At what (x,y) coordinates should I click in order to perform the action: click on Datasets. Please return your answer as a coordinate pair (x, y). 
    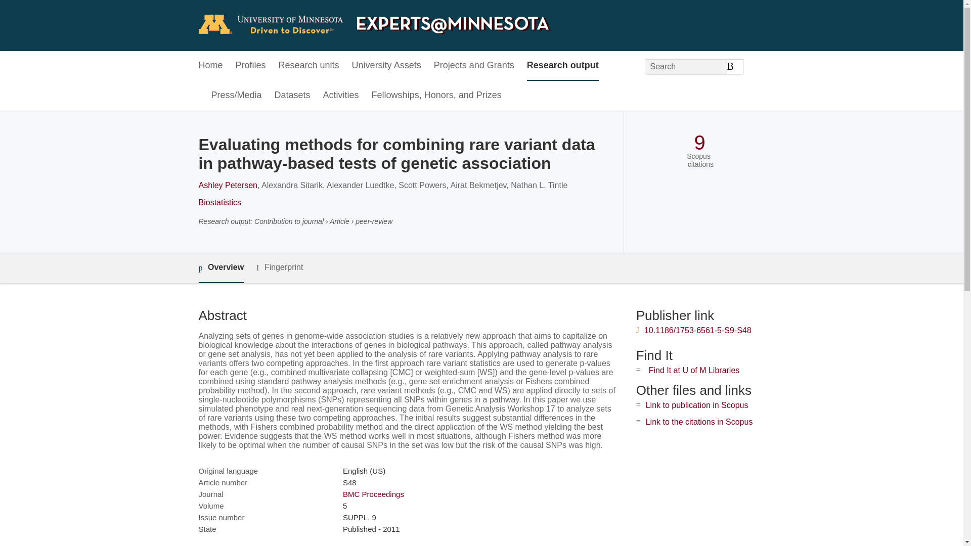
    Looking at the image, I should click on (292, 96).